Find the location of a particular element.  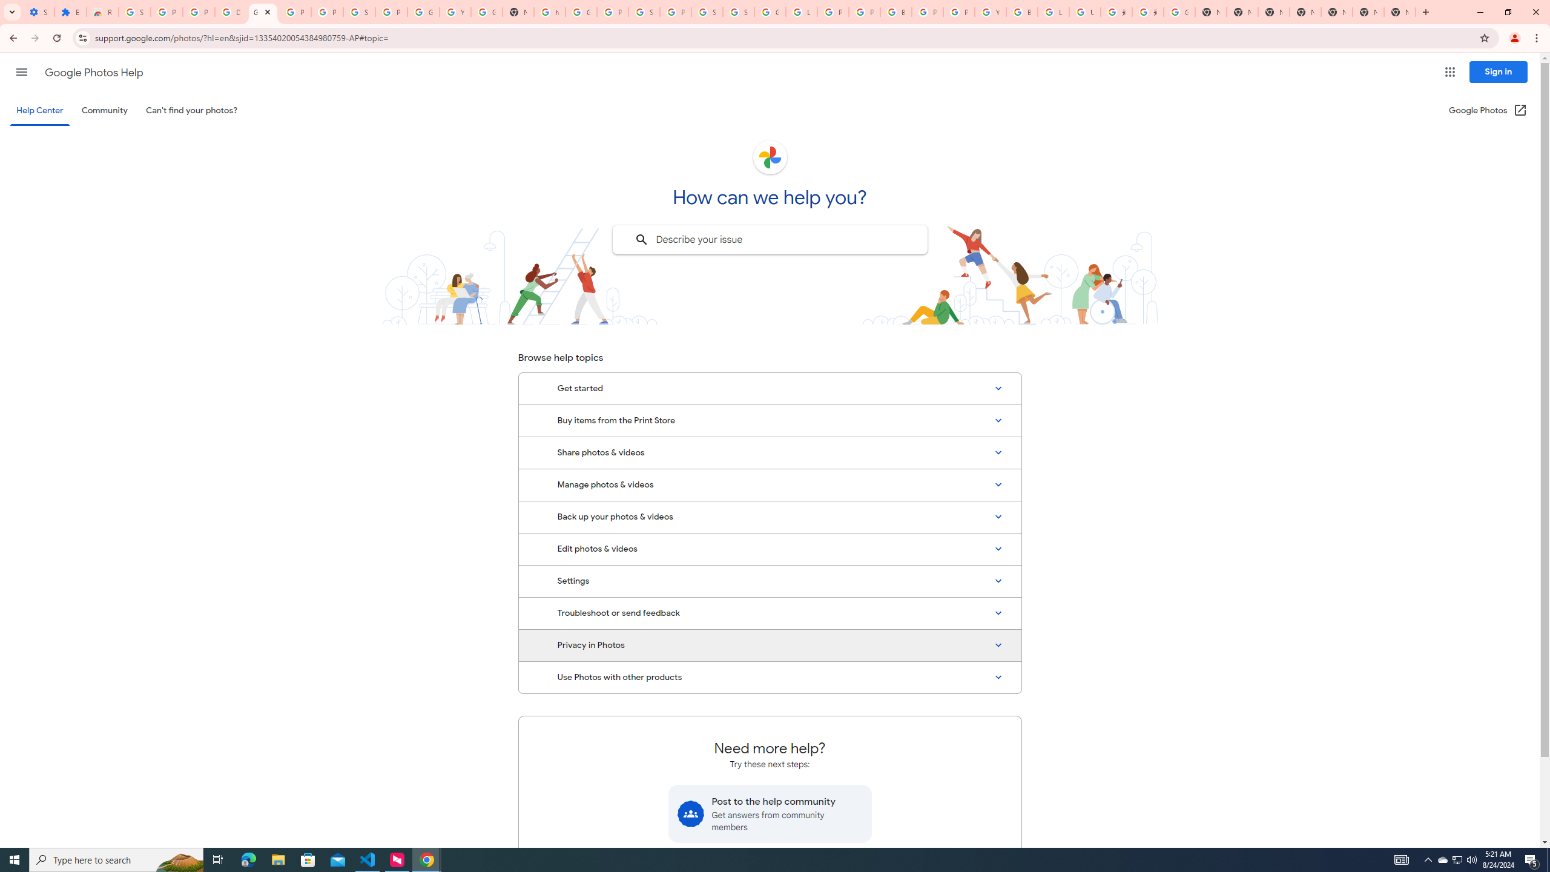

Manage photos & videos is located at coordinates (770, 484).